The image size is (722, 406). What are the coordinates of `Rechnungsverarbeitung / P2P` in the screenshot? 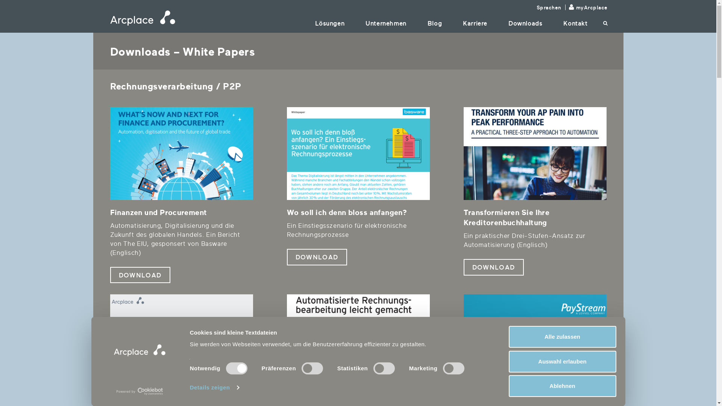 It's located at (181, 153).